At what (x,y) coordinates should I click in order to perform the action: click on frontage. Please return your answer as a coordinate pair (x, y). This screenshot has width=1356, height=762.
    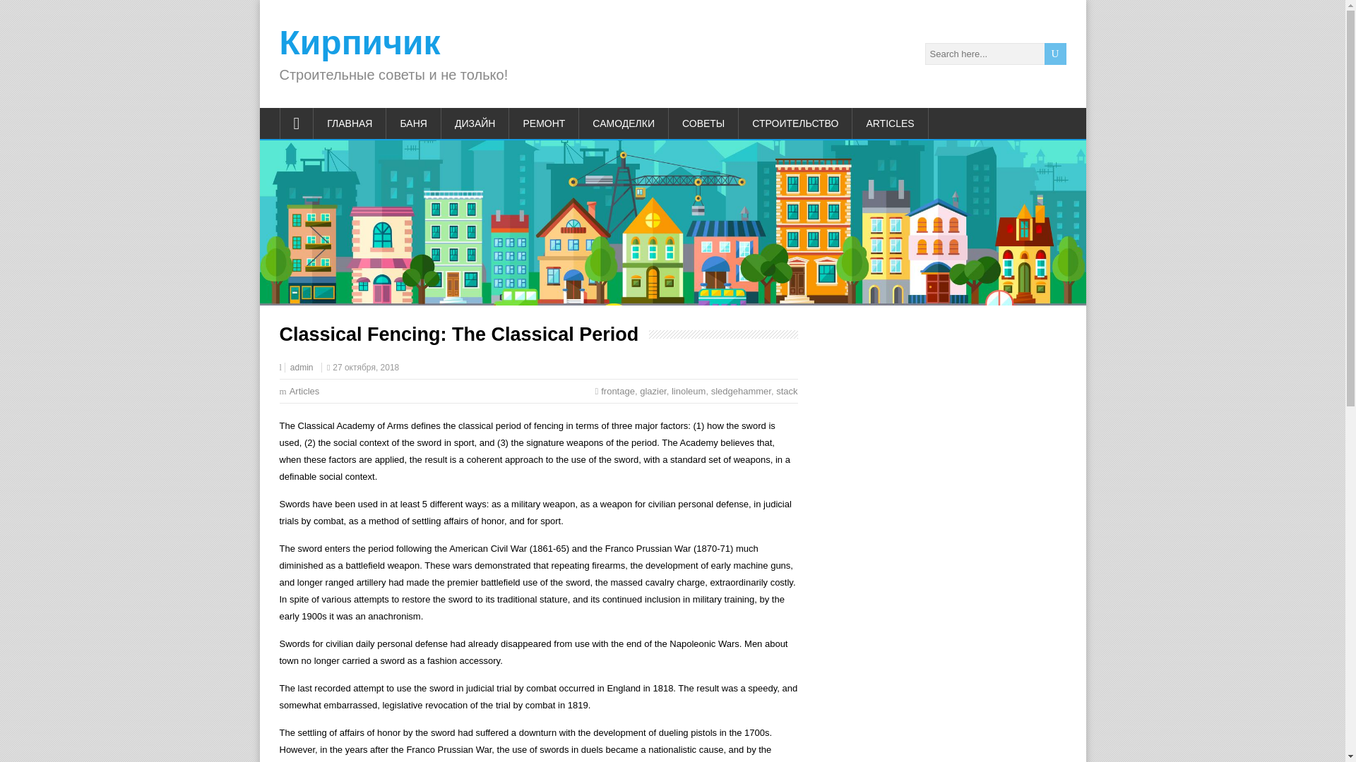
    Looking at the image, I should click on (617, 391).